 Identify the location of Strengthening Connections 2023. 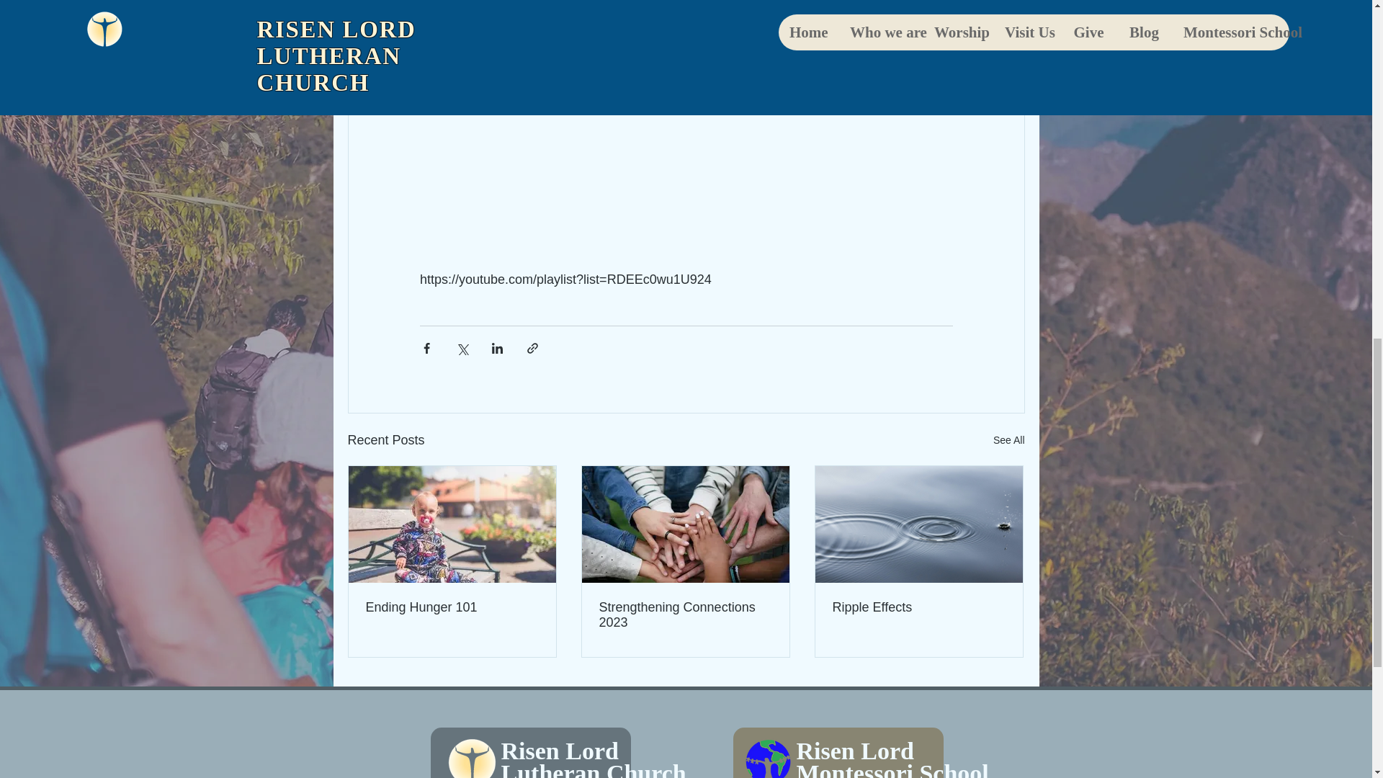
(685, 614).